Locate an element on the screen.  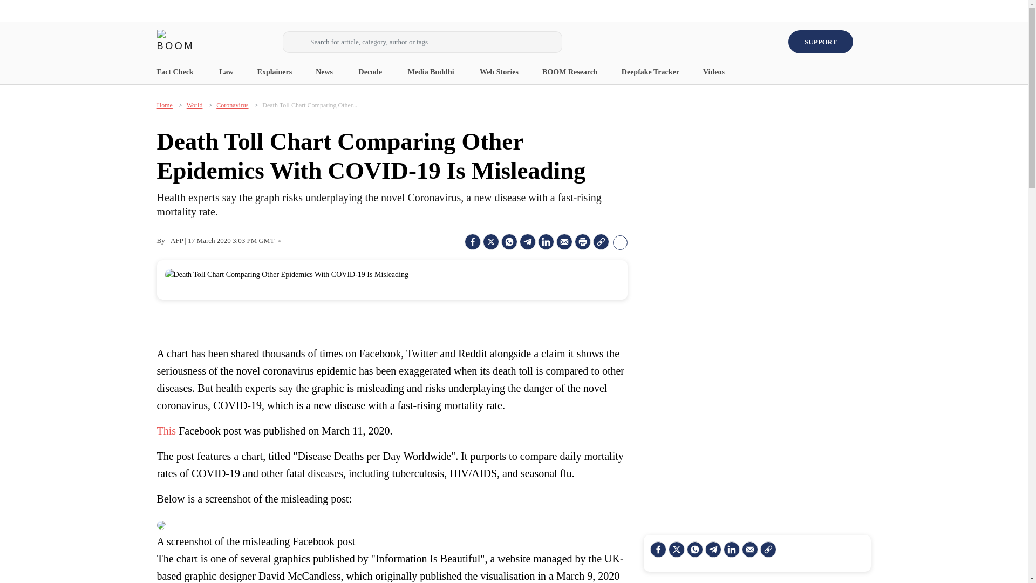
Deepfake Tracker is located at coordinates (651, 72).